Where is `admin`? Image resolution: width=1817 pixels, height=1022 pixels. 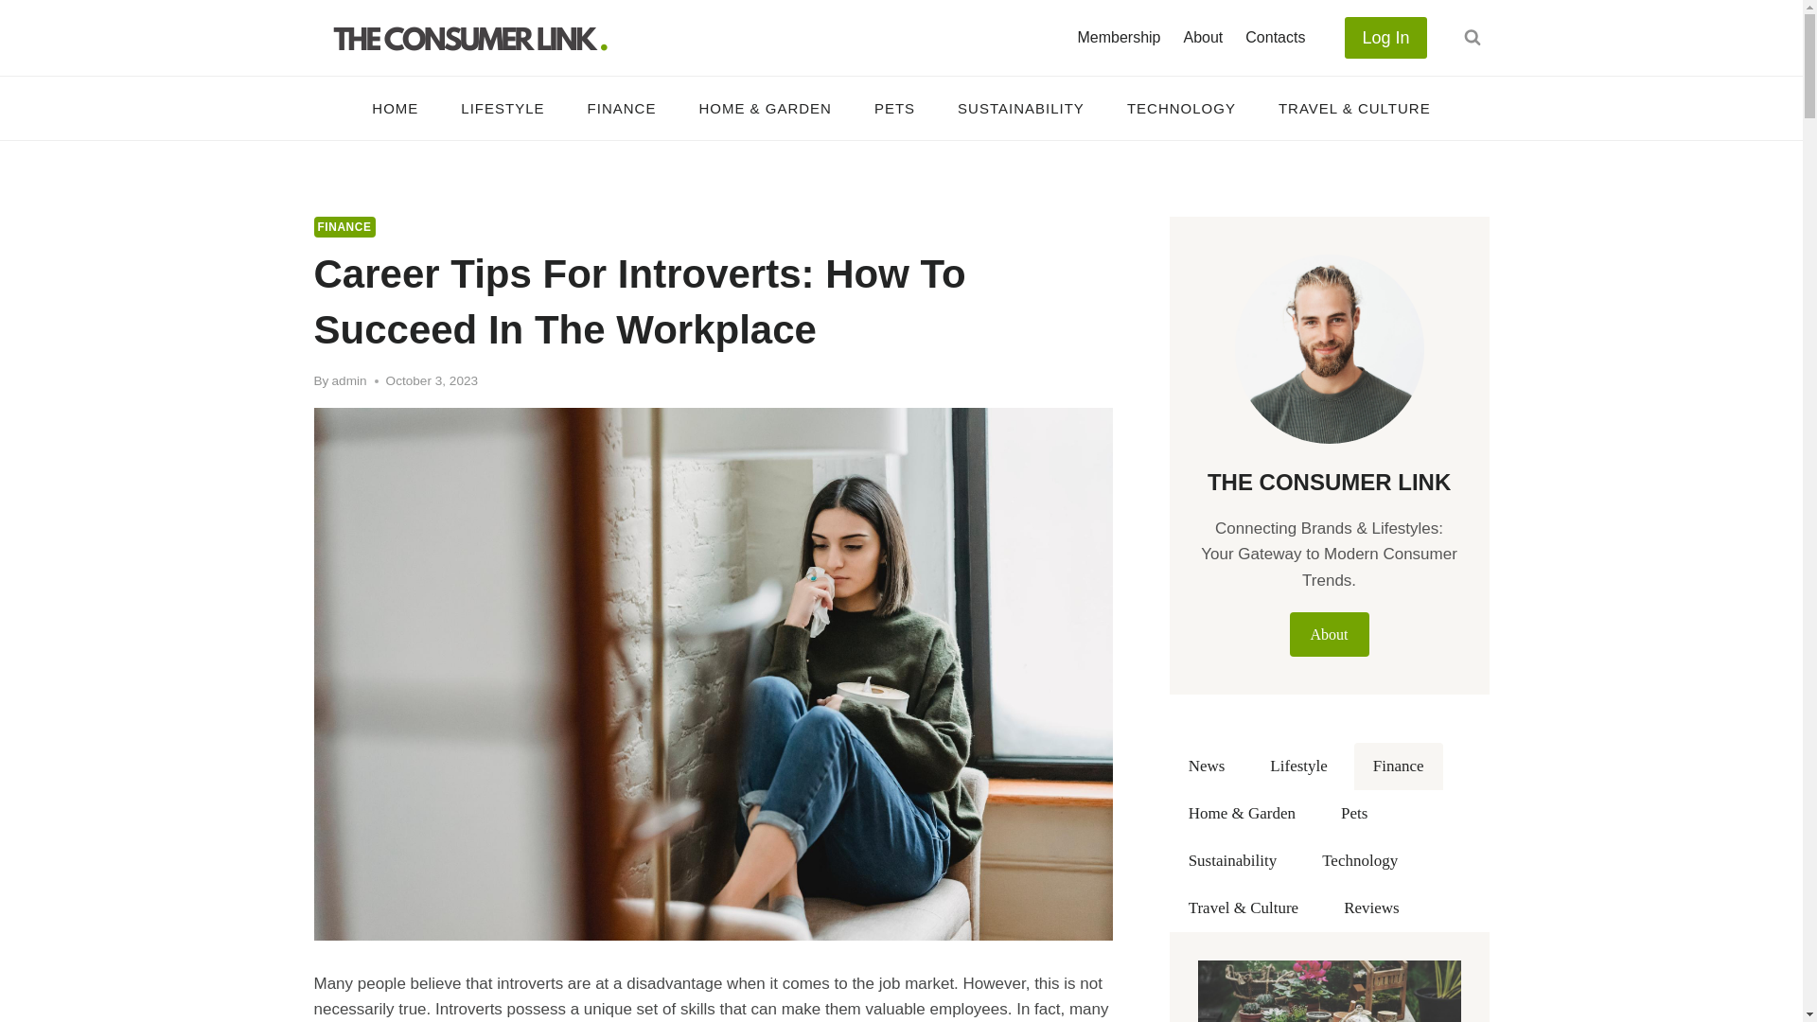
admin is located at coordinates (349, 380).